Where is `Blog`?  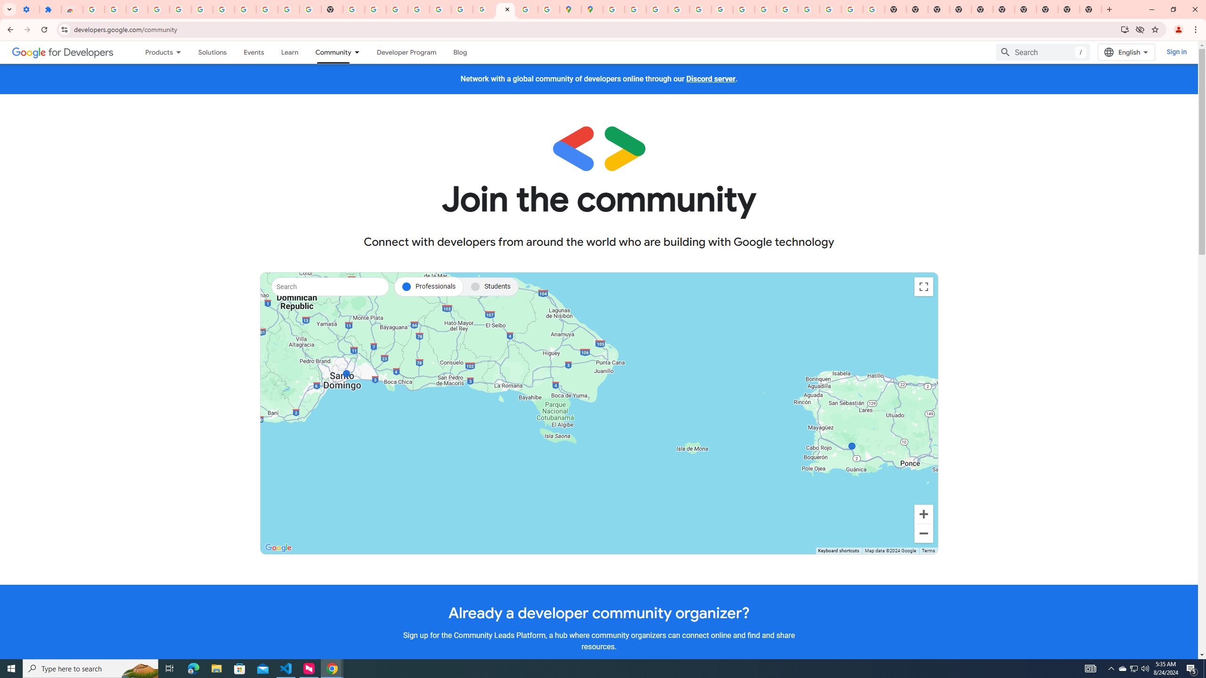
Blog is located at coordinates (461, 52).